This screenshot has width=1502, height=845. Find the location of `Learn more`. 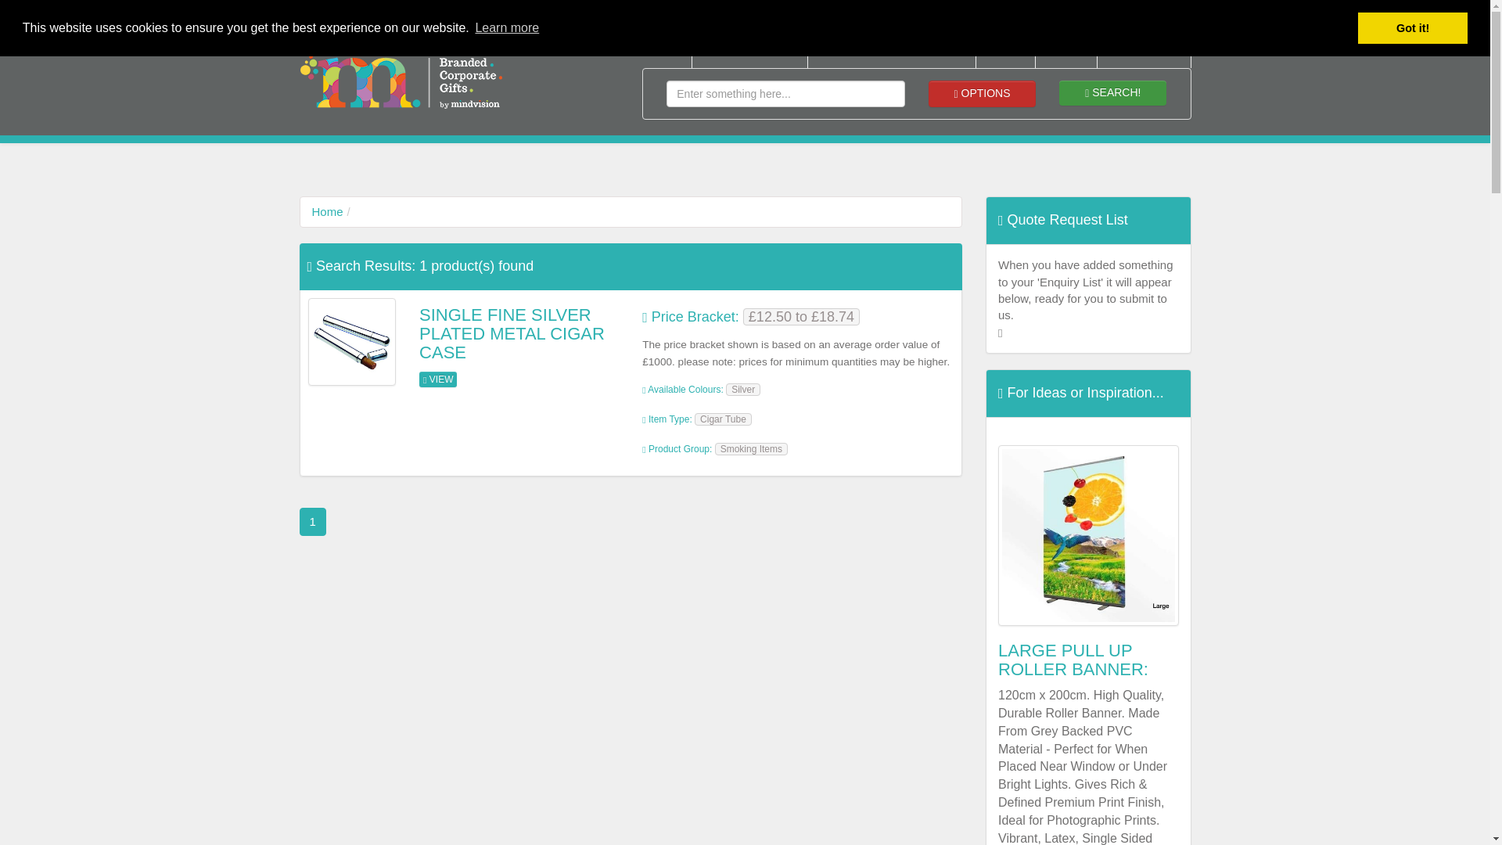

Learn more is located at coordinates (507, 27).